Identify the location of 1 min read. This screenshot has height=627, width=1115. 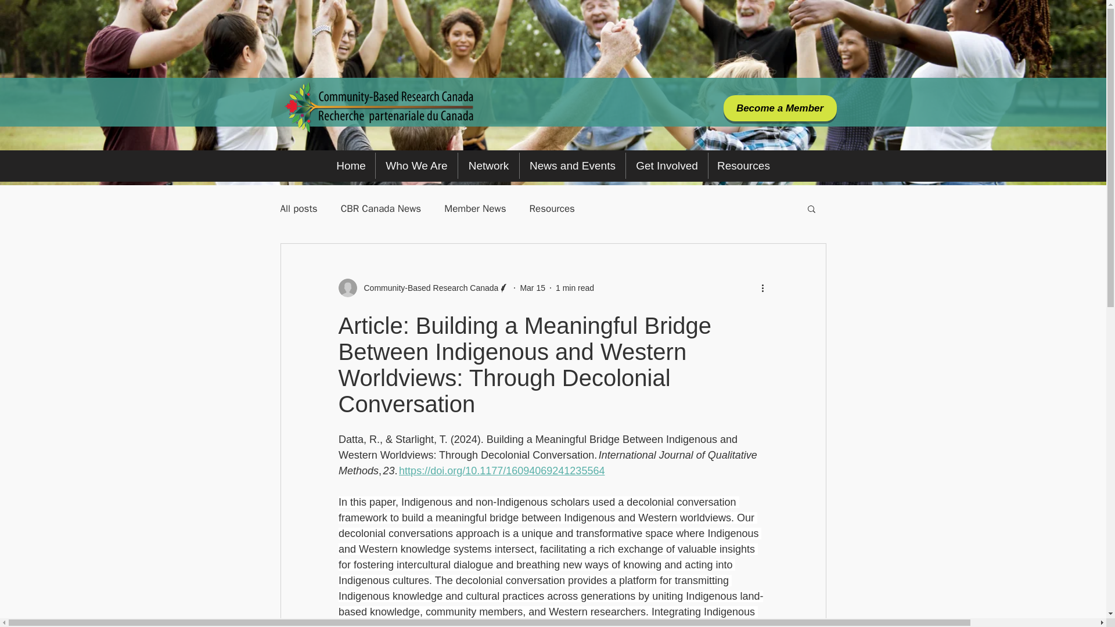
(575, 288).